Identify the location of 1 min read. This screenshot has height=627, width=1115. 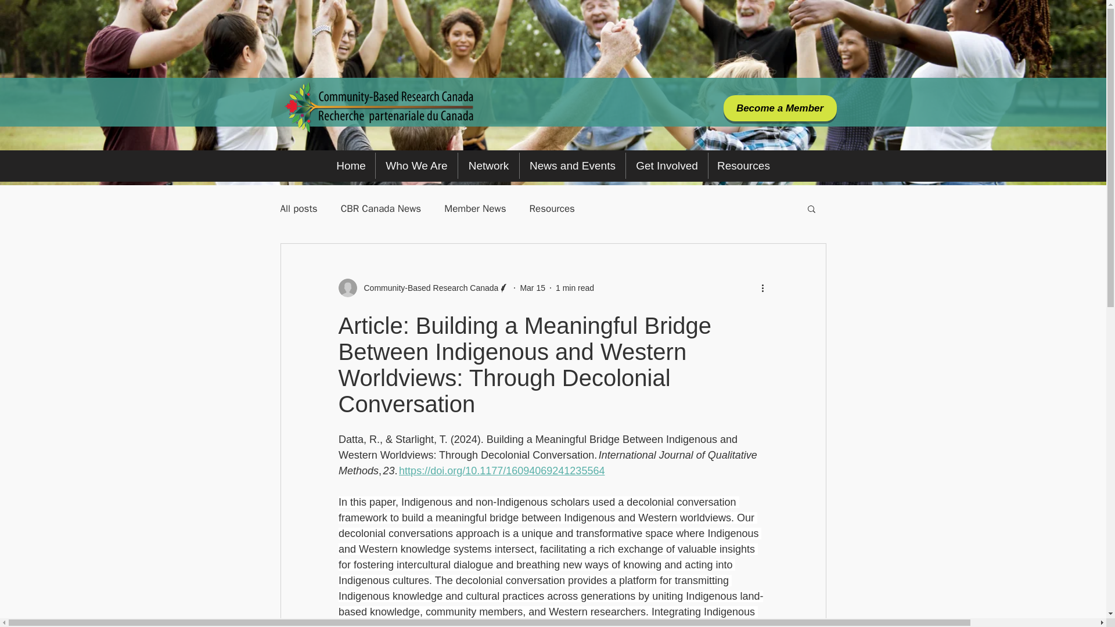
(575, 288).